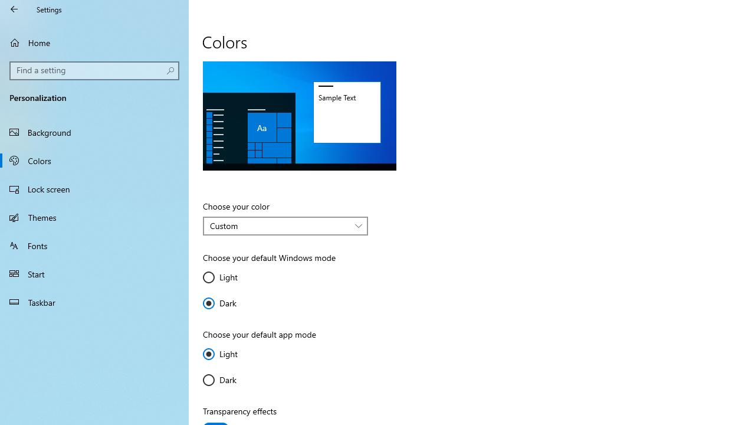 This screenshot has width=755, height=425. What do you see at coordinates (94, 189) in the screenshot?
I see `Lock screen` at bounding box center [94, 189].